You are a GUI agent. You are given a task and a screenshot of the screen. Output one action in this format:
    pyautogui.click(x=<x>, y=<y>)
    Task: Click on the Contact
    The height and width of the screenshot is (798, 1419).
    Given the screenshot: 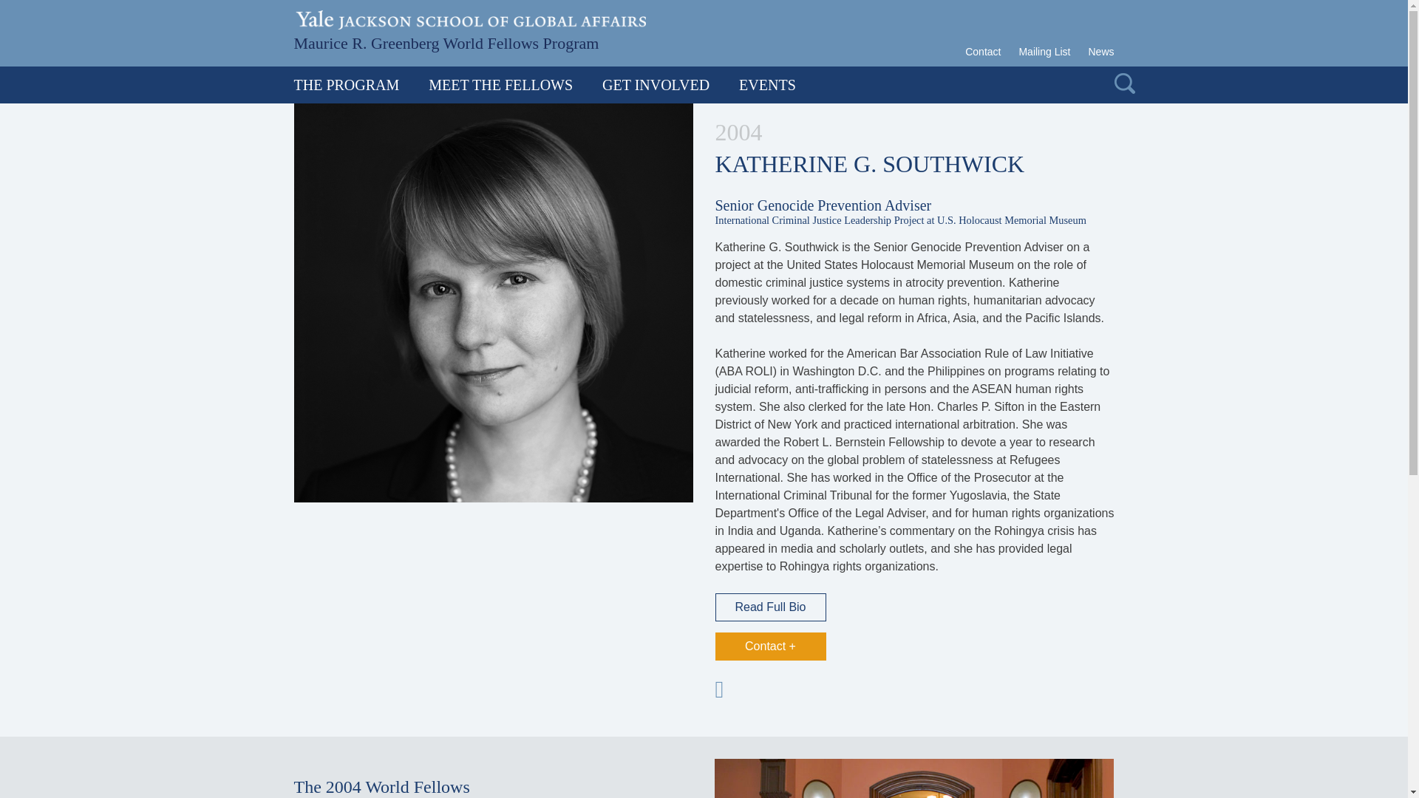 What is the action you would take?
    pyautogui.click(x=987, y=52)
    